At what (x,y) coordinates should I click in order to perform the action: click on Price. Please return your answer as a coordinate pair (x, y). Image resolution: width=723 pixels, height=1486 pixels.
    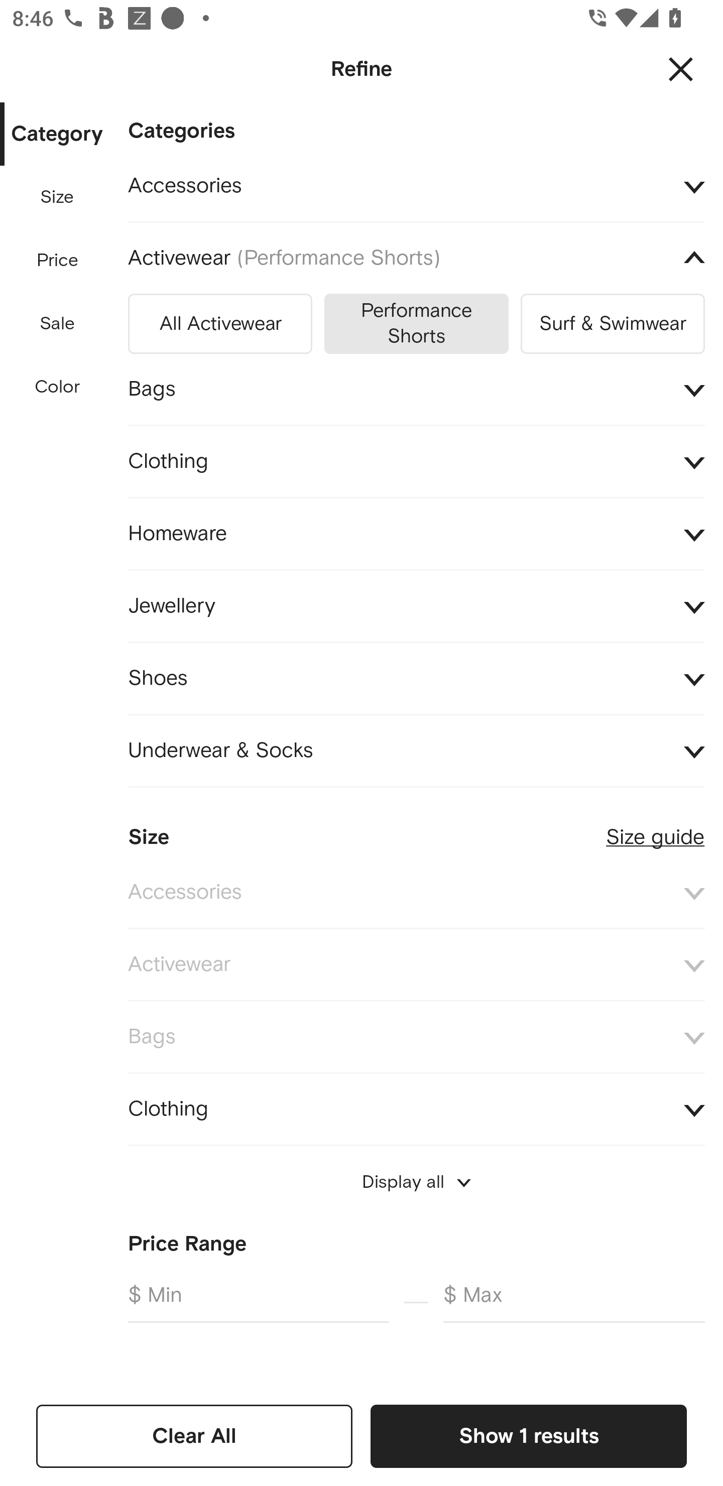
    Looking at the image, I should click on (58, 261).